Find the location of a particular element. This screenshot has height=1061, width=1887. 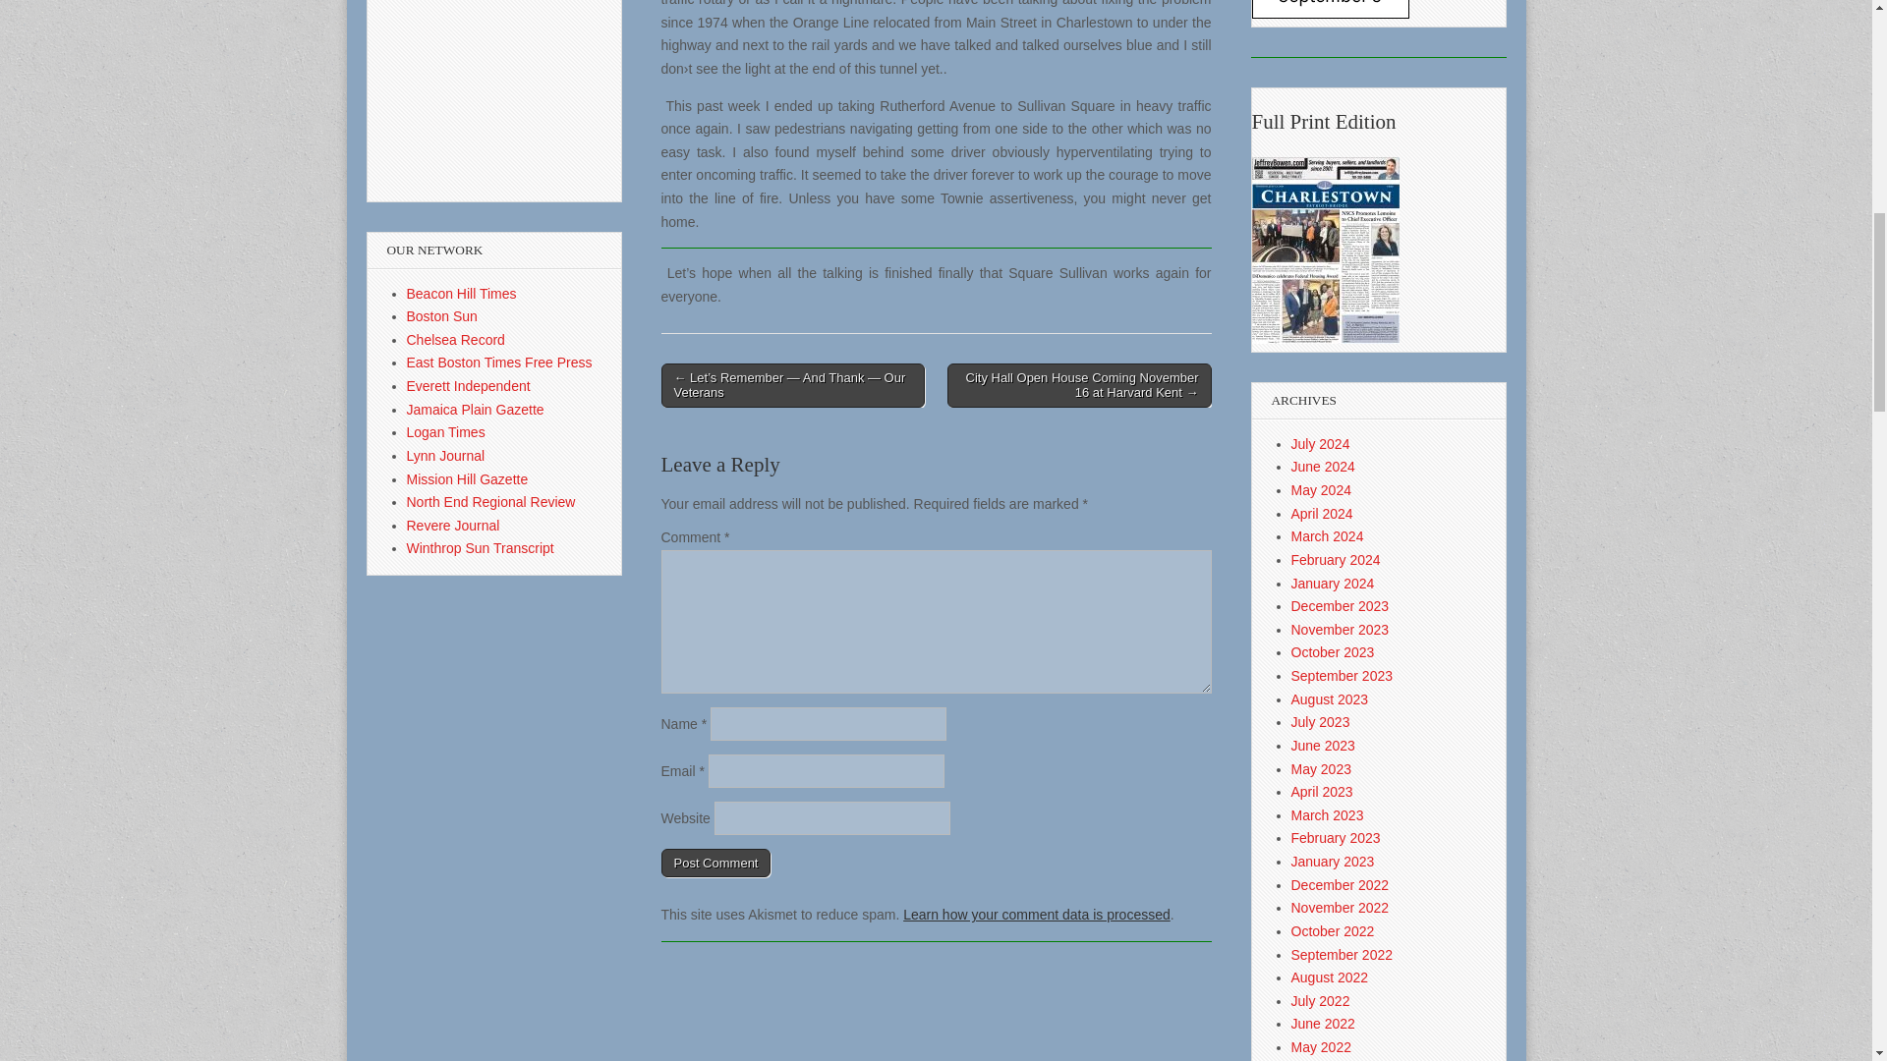

Boston Sun is located at coordinates (442, 316).